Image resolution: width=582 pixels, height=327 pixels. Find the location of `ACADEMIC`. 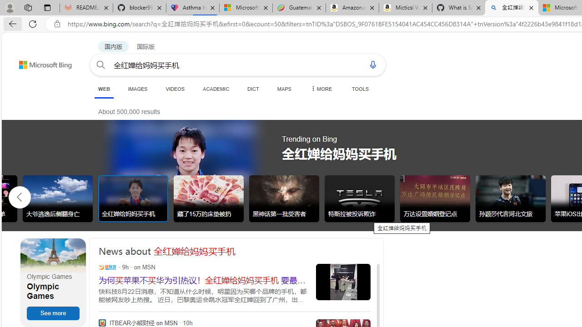

ACADEMIC is located at coordinates (216, 89).